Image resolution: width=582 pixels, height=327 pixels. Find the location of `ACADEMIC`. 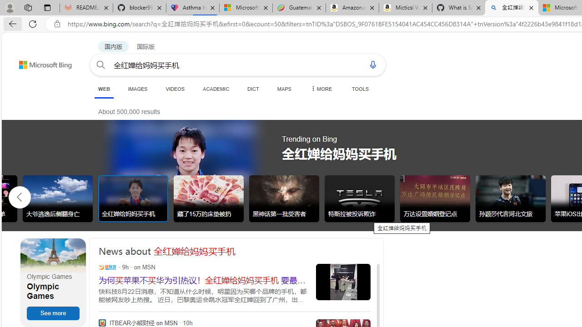

ACADEMIC is located at coordinates (216, 89).